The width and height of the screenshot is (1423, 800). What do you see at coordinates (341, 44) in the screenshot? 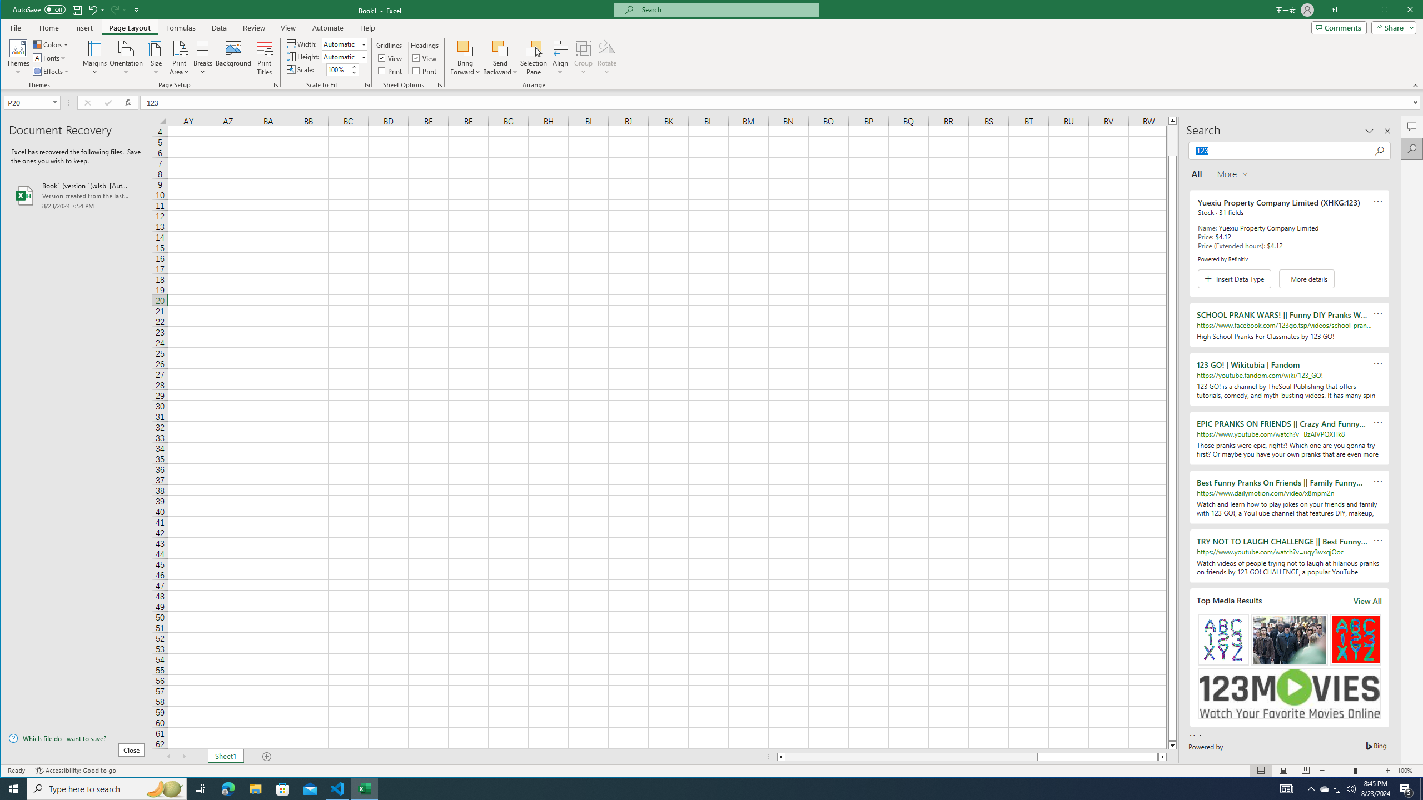
I see `Width` at bounding box center [341, 44].